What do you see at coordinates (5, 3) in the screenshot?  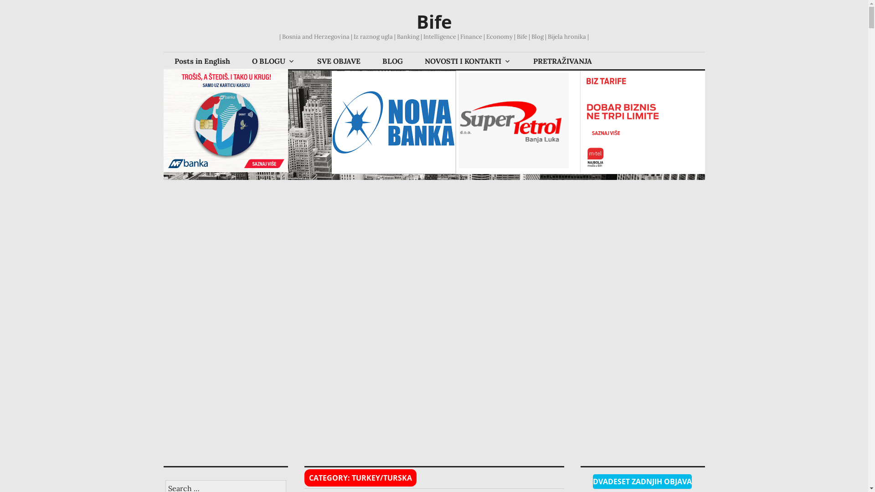 I see `Search` at bounding box center [5, 3].